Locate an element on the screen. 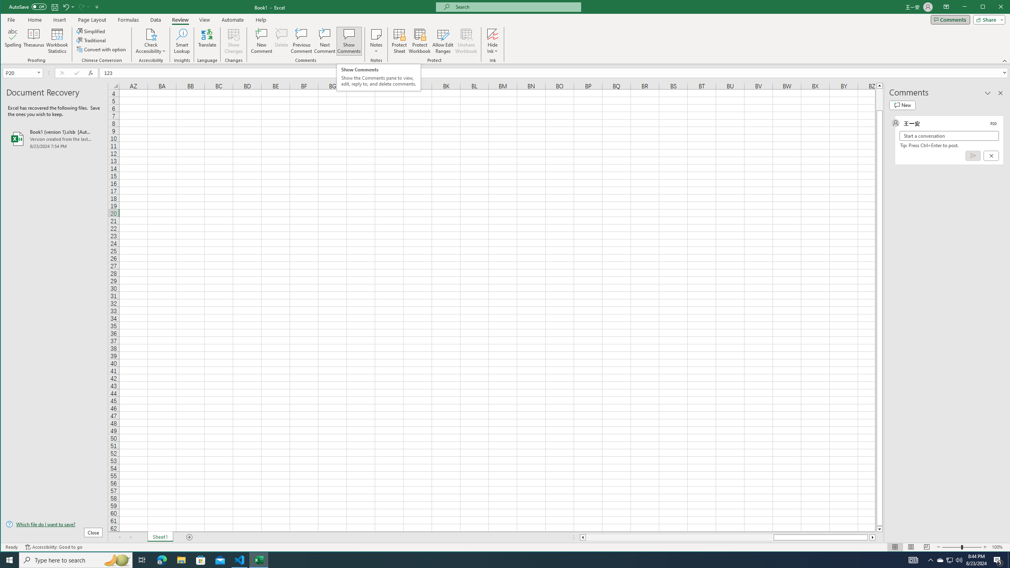  Traditional is located at coordinates (92, 40).